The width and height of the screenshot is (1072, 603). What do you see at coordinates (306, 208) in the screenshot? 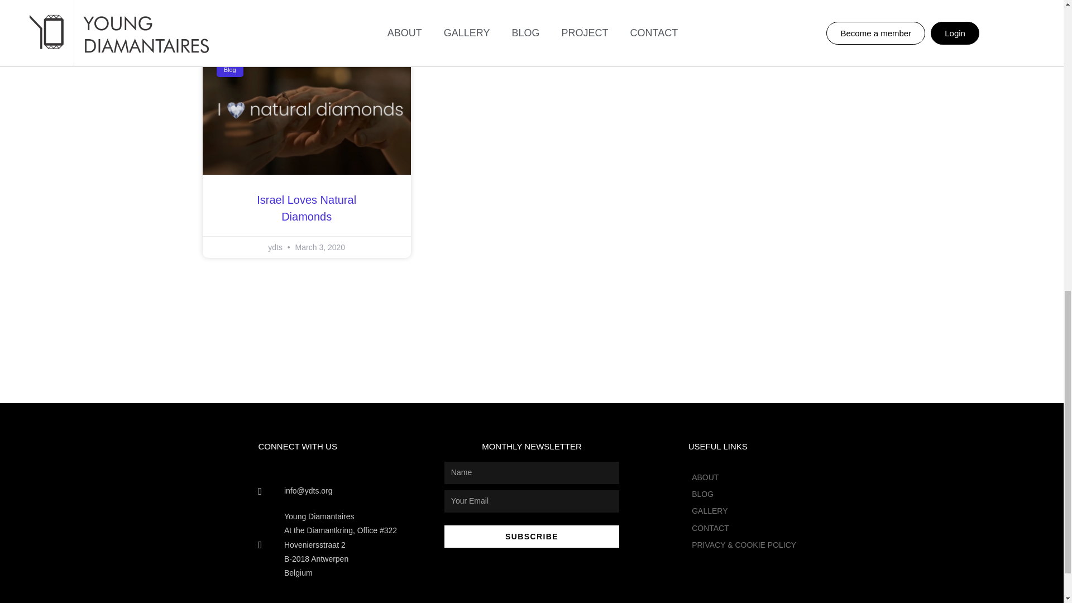
I see `Israel Loves Natural Diamonds` at bounding box center [306, 208].